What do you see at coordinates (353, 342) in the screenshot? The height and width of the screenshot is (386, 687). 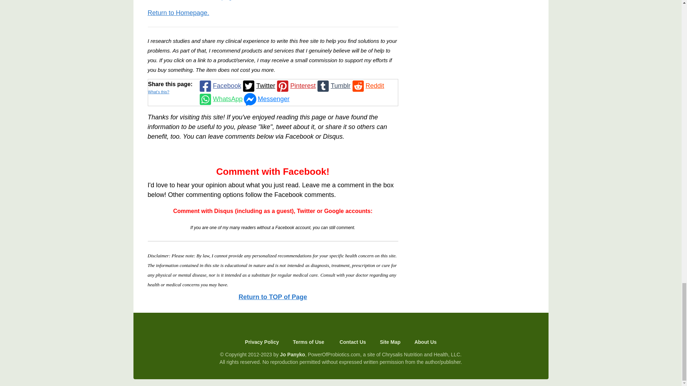 I see `Contact Us` at bounding box center [353, 342].